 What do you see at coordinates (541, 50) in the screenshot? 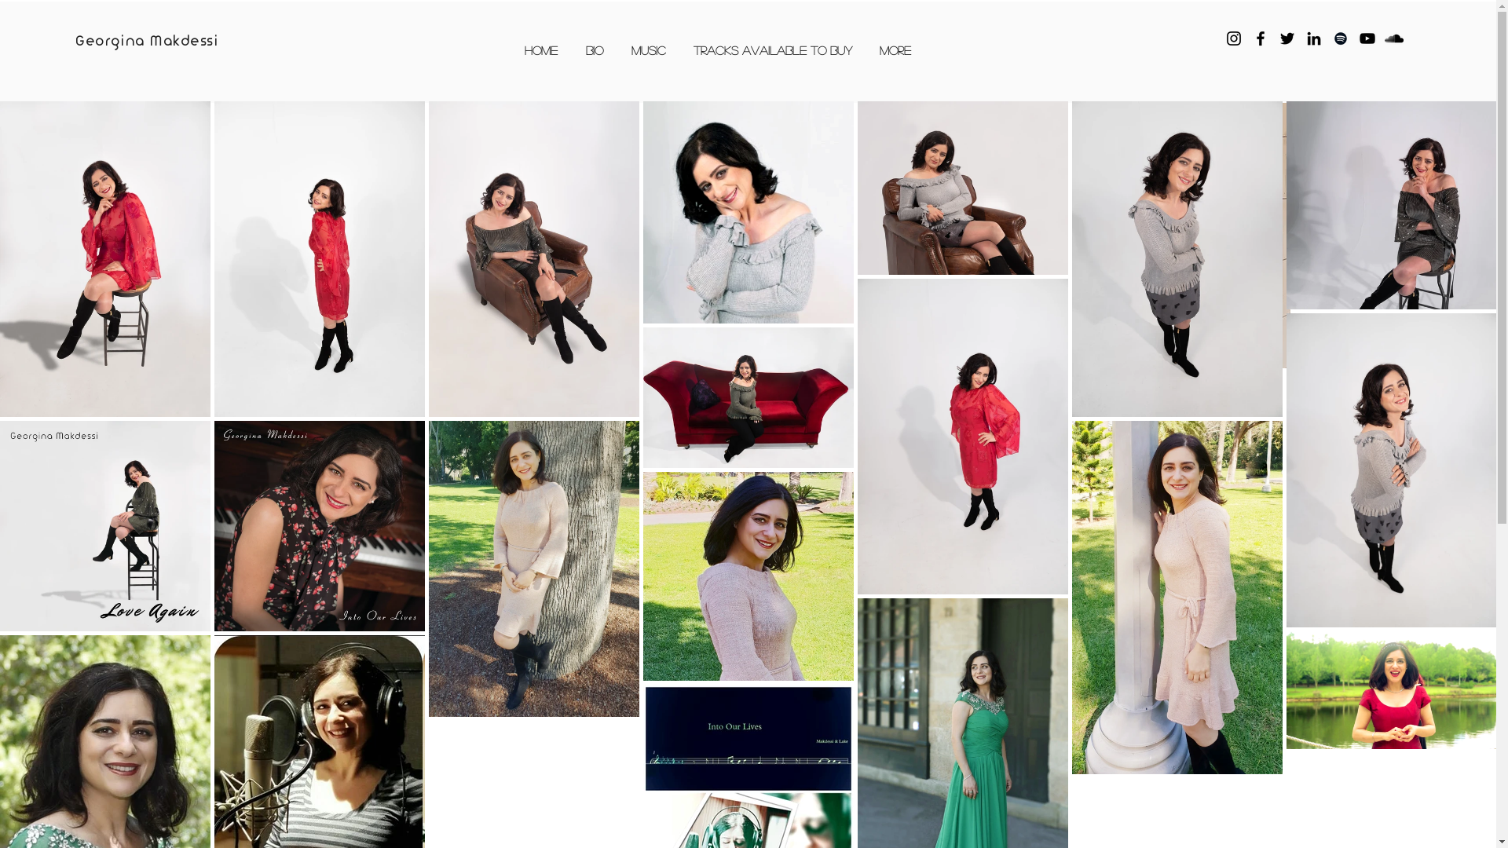
I see `HOME` at bounding box center [541, 50].